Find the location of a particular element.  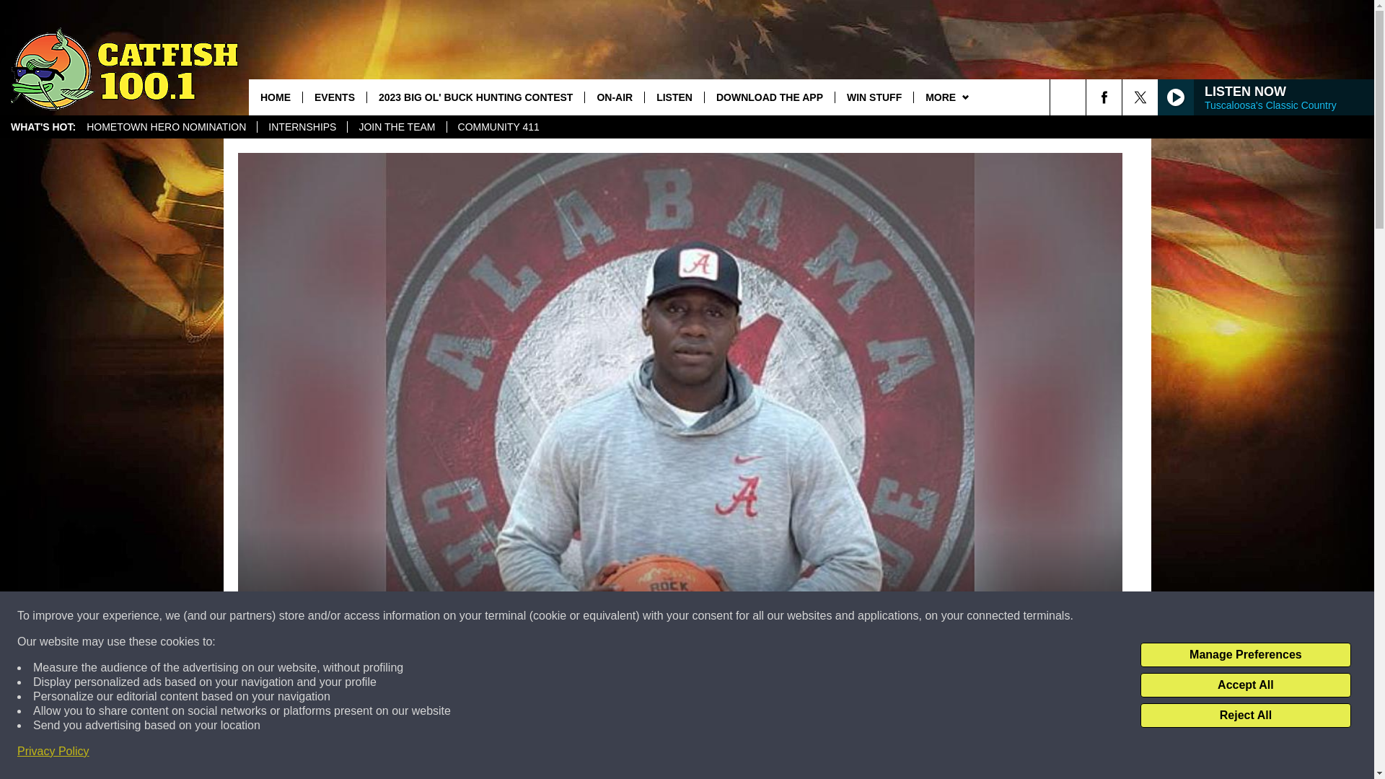

Manage Preferences is located at coordinates (1245, 655).